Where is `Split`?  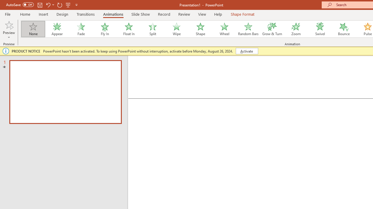
Split is located at coordinates (152, 29).